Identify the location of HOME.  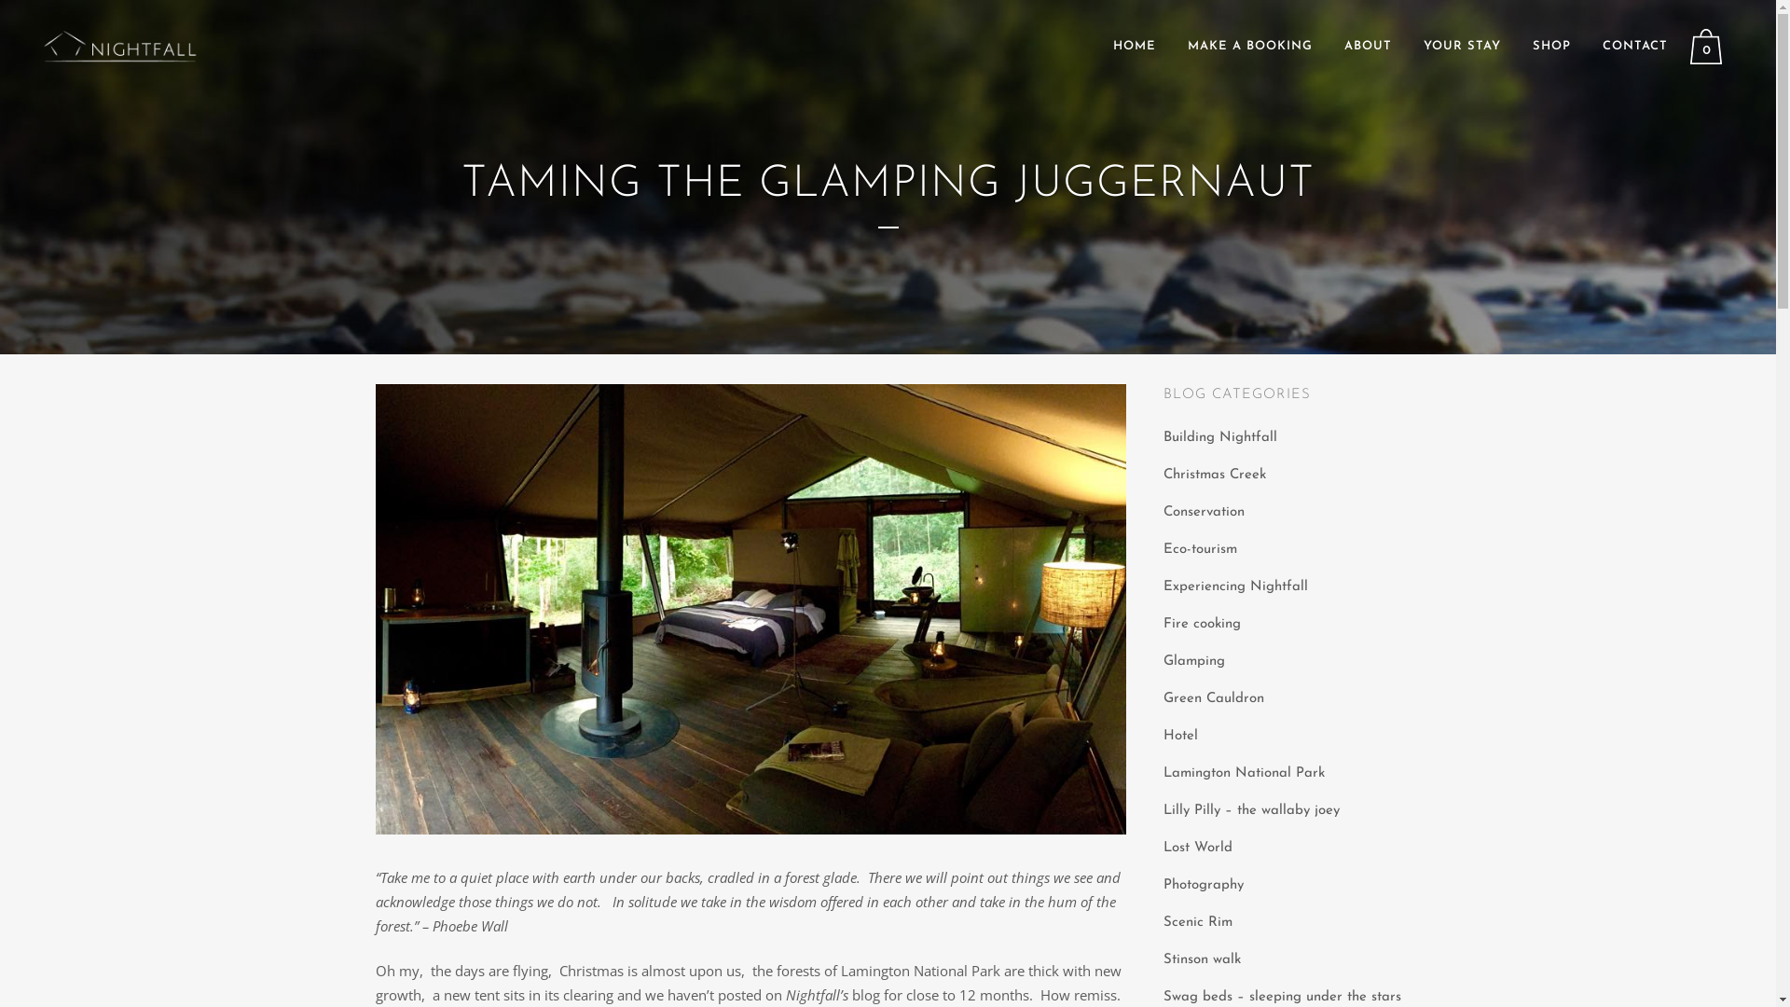
(1135, 47).